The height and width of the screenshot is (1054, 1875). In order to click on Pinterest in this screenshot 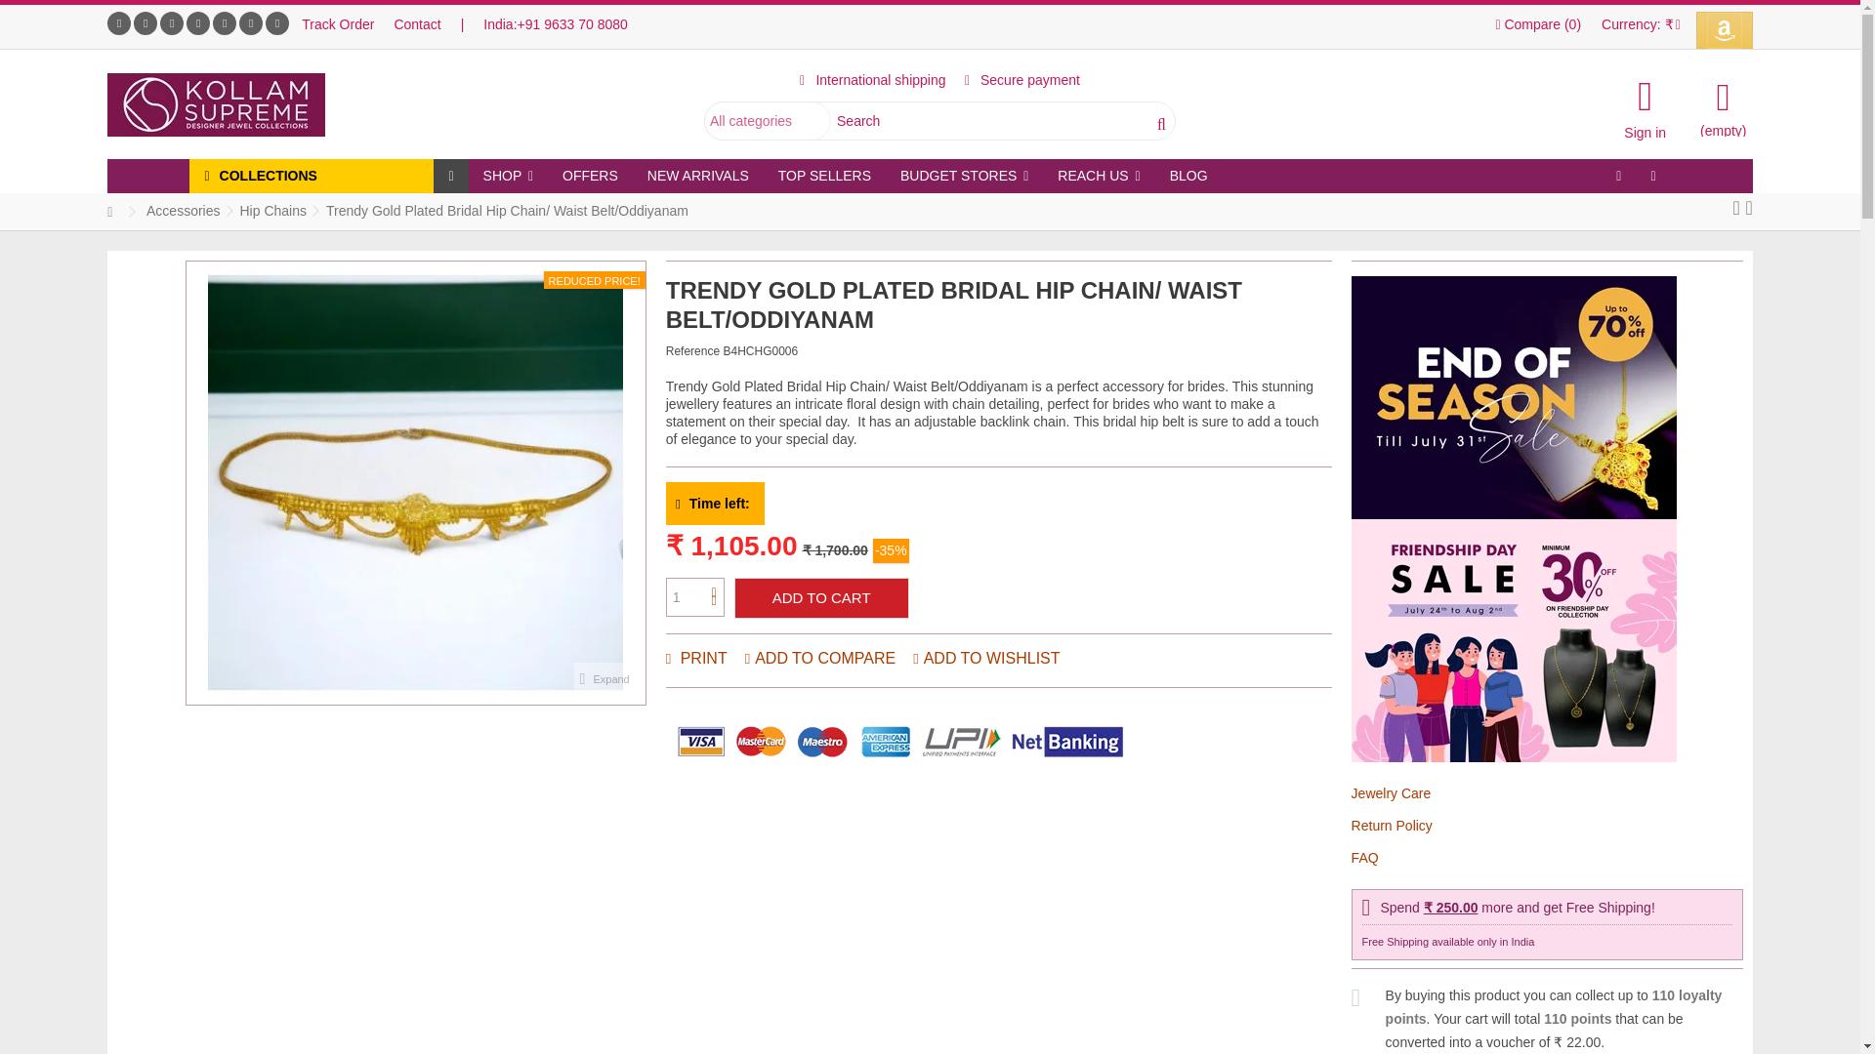, I will do `click(197, 22)`.